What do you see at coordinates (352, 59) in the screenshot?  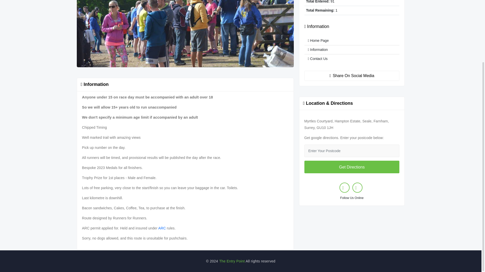 I see `Contact Us` at bounding box center [352, 59].